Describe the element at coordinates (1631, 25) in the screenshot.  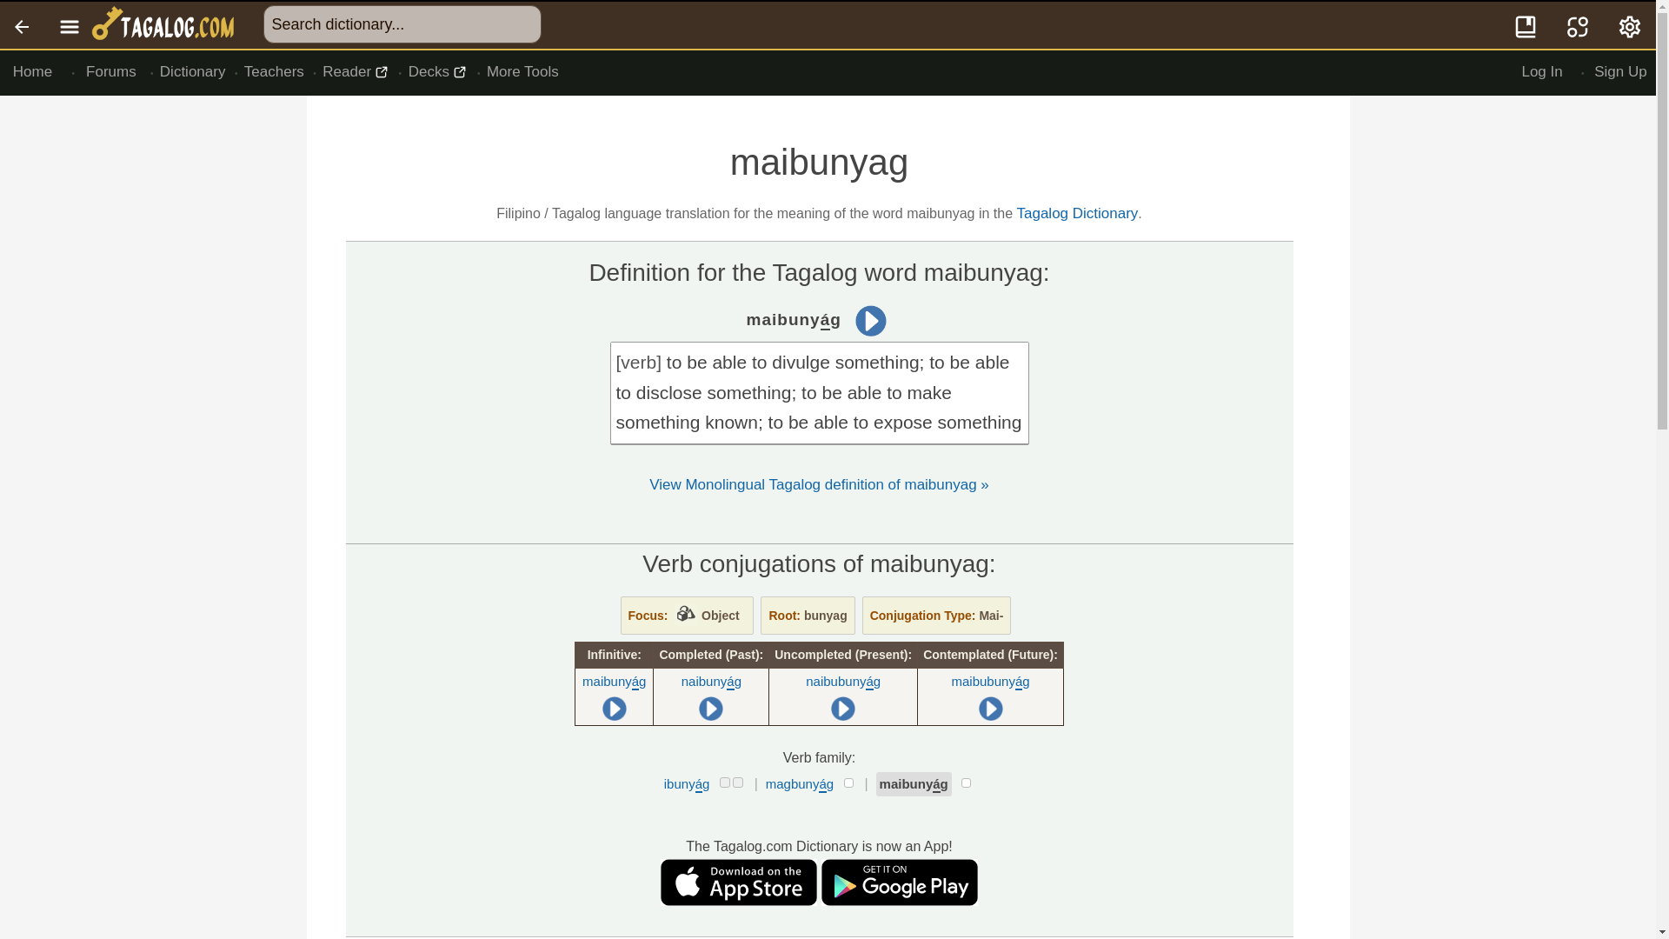
I see `My Account` at that location.